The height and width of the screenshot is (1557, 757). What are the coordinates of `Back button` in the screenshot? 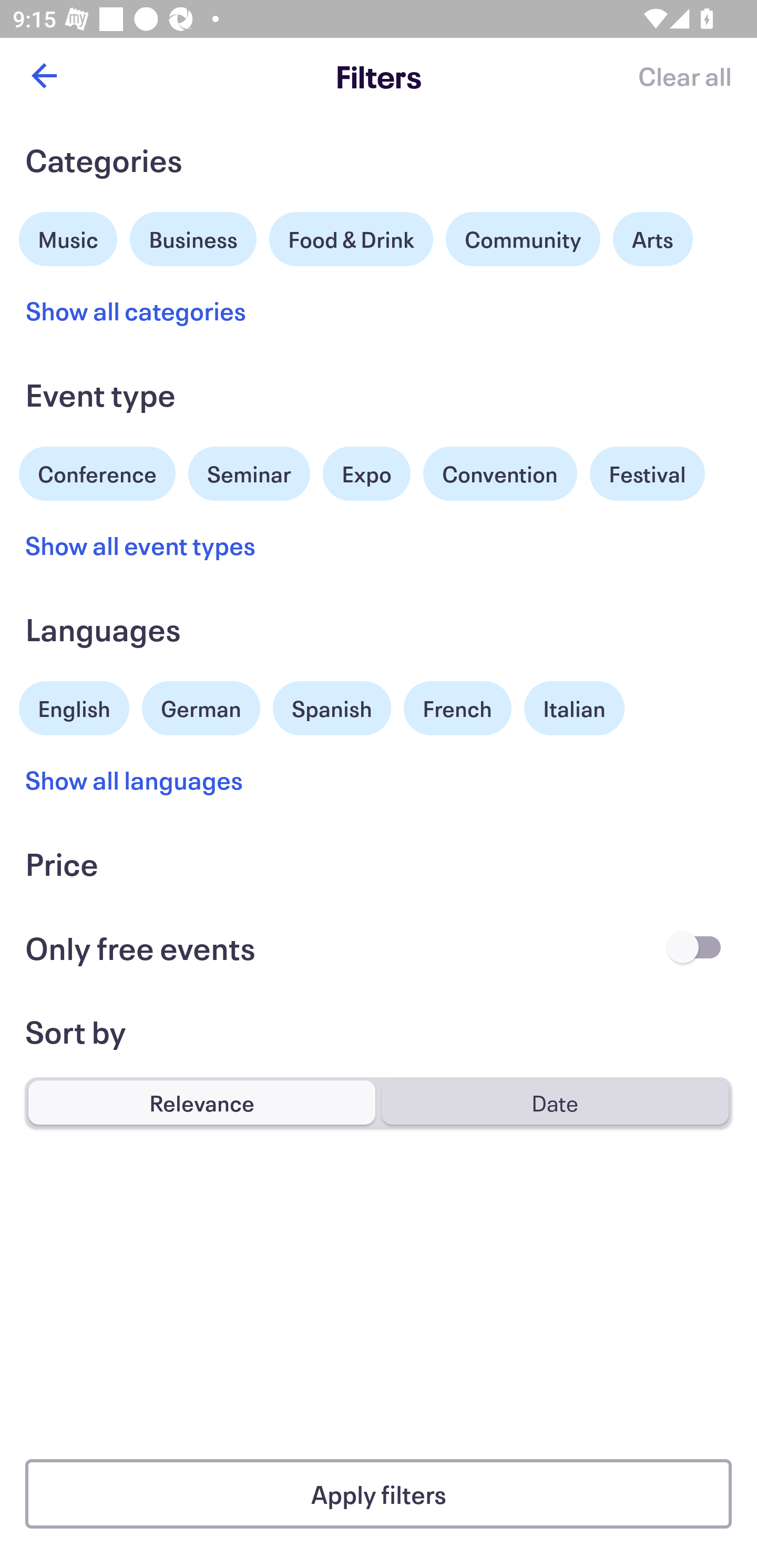 It's located at (44, 76).